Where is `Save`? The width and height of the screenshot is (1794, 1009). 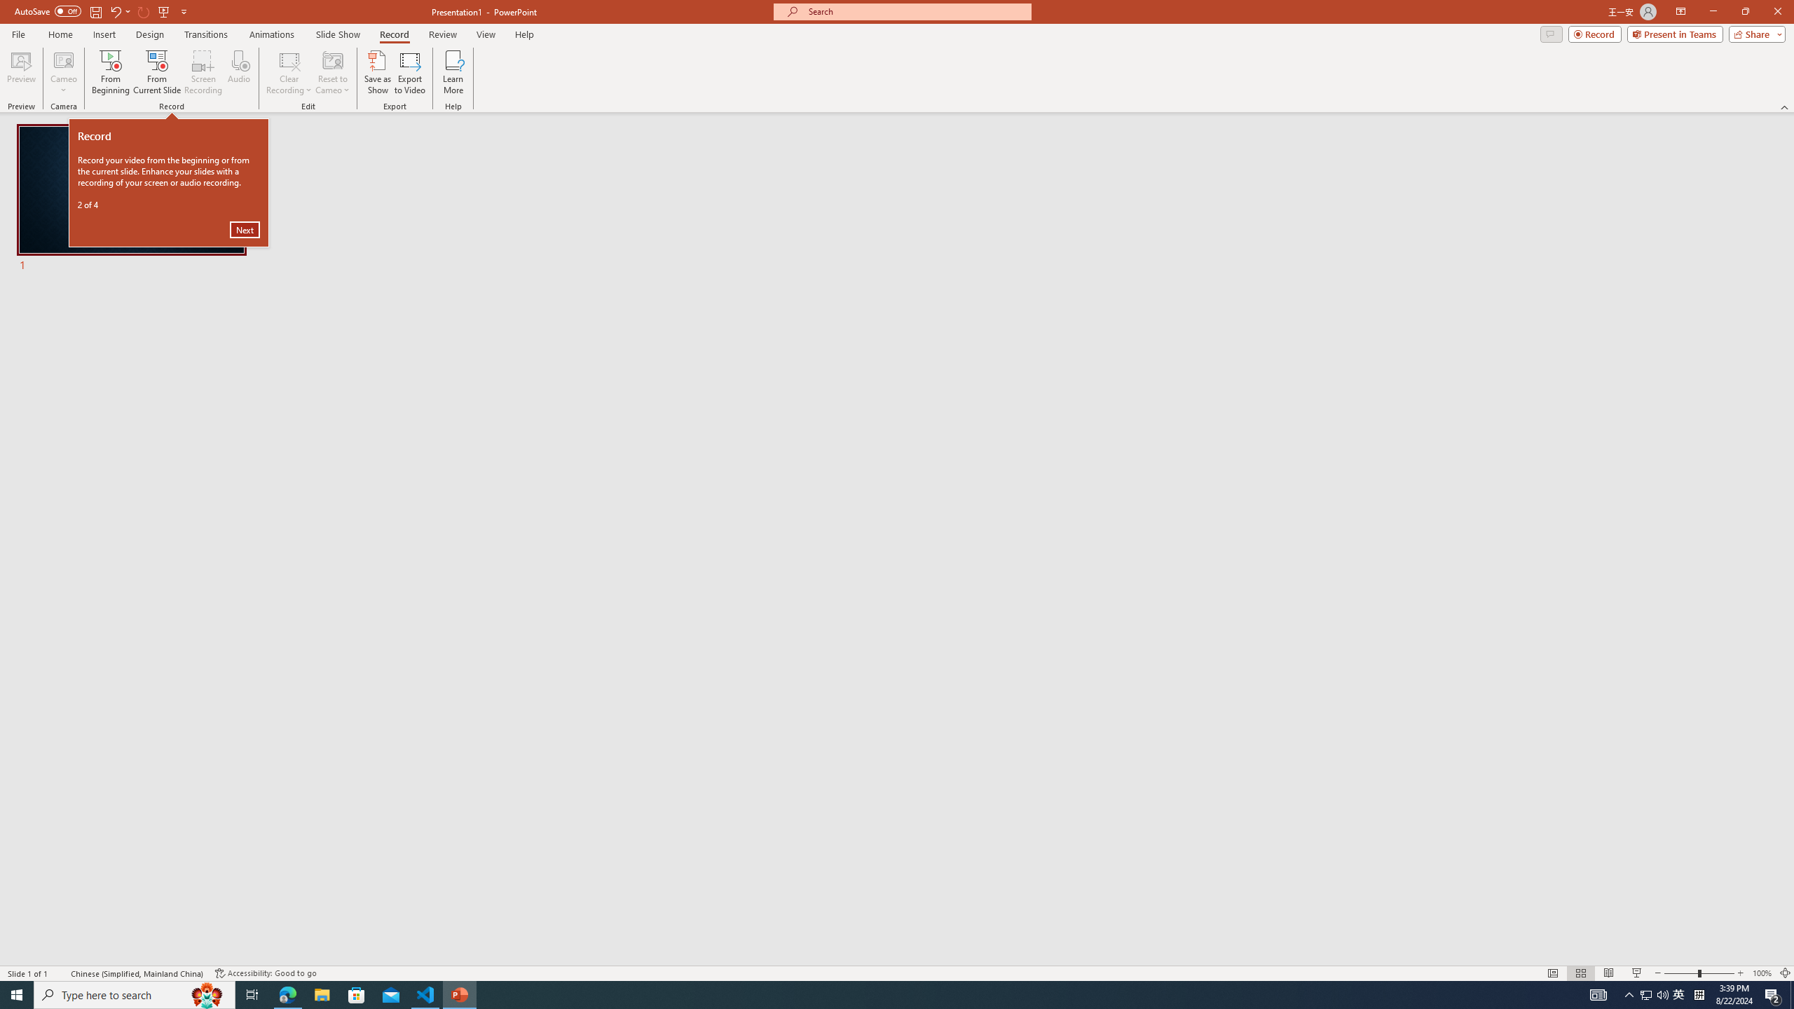 Save is located at coordinates (95, 11).